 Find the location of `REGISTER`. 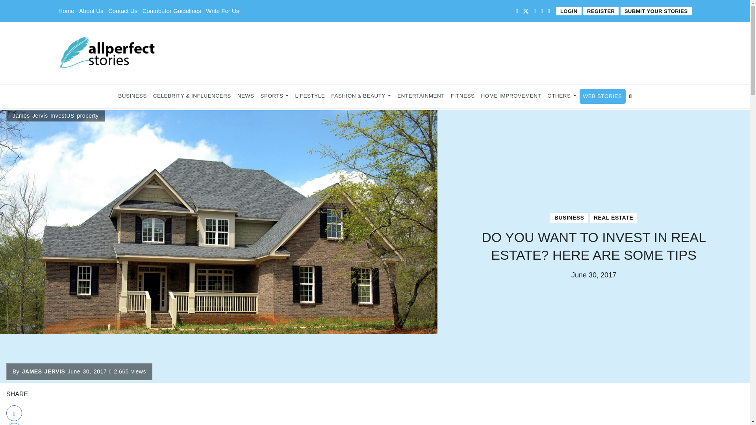

REGISTER is located at coordinates (600, 11).